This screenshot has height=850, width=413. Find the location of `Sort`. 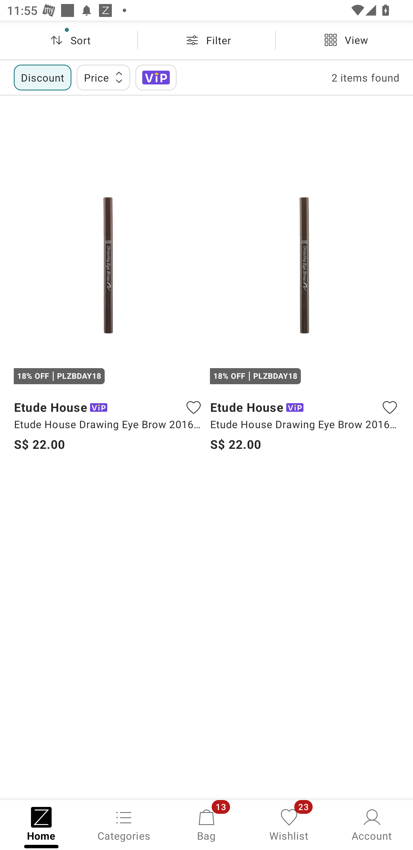

Sort is located at coordinates (69, 40).